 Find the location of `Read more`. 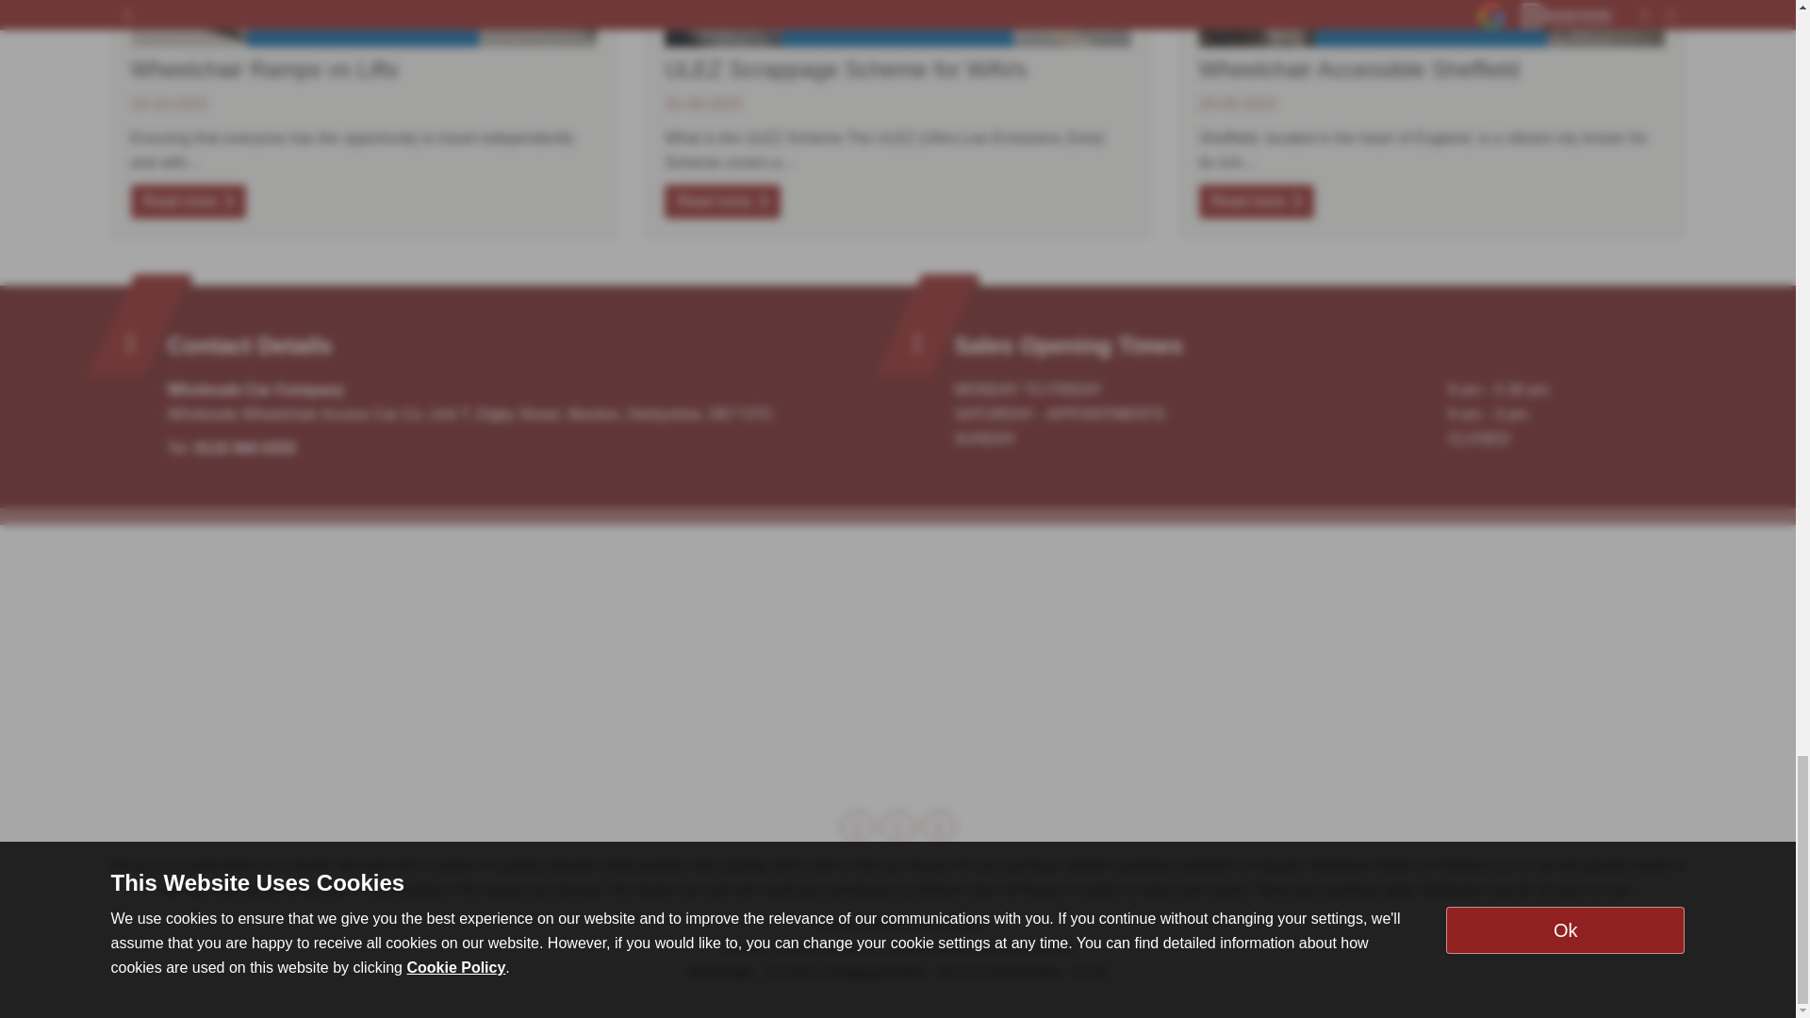

Read more is located at coordinates (187, 202).